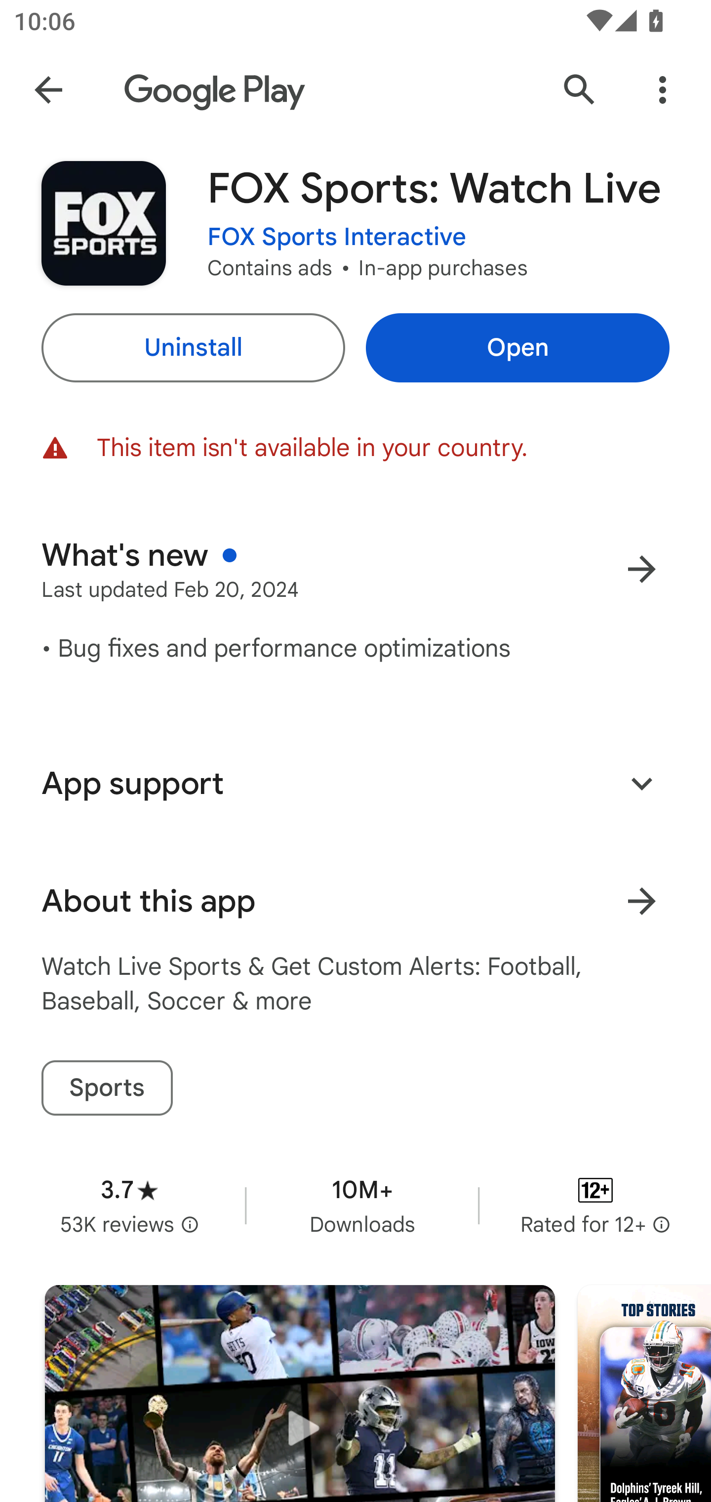 The image size is (711, 1502). I want to click on Play trailer for "FOX Sports: Watch Live", so click(300, 1394).